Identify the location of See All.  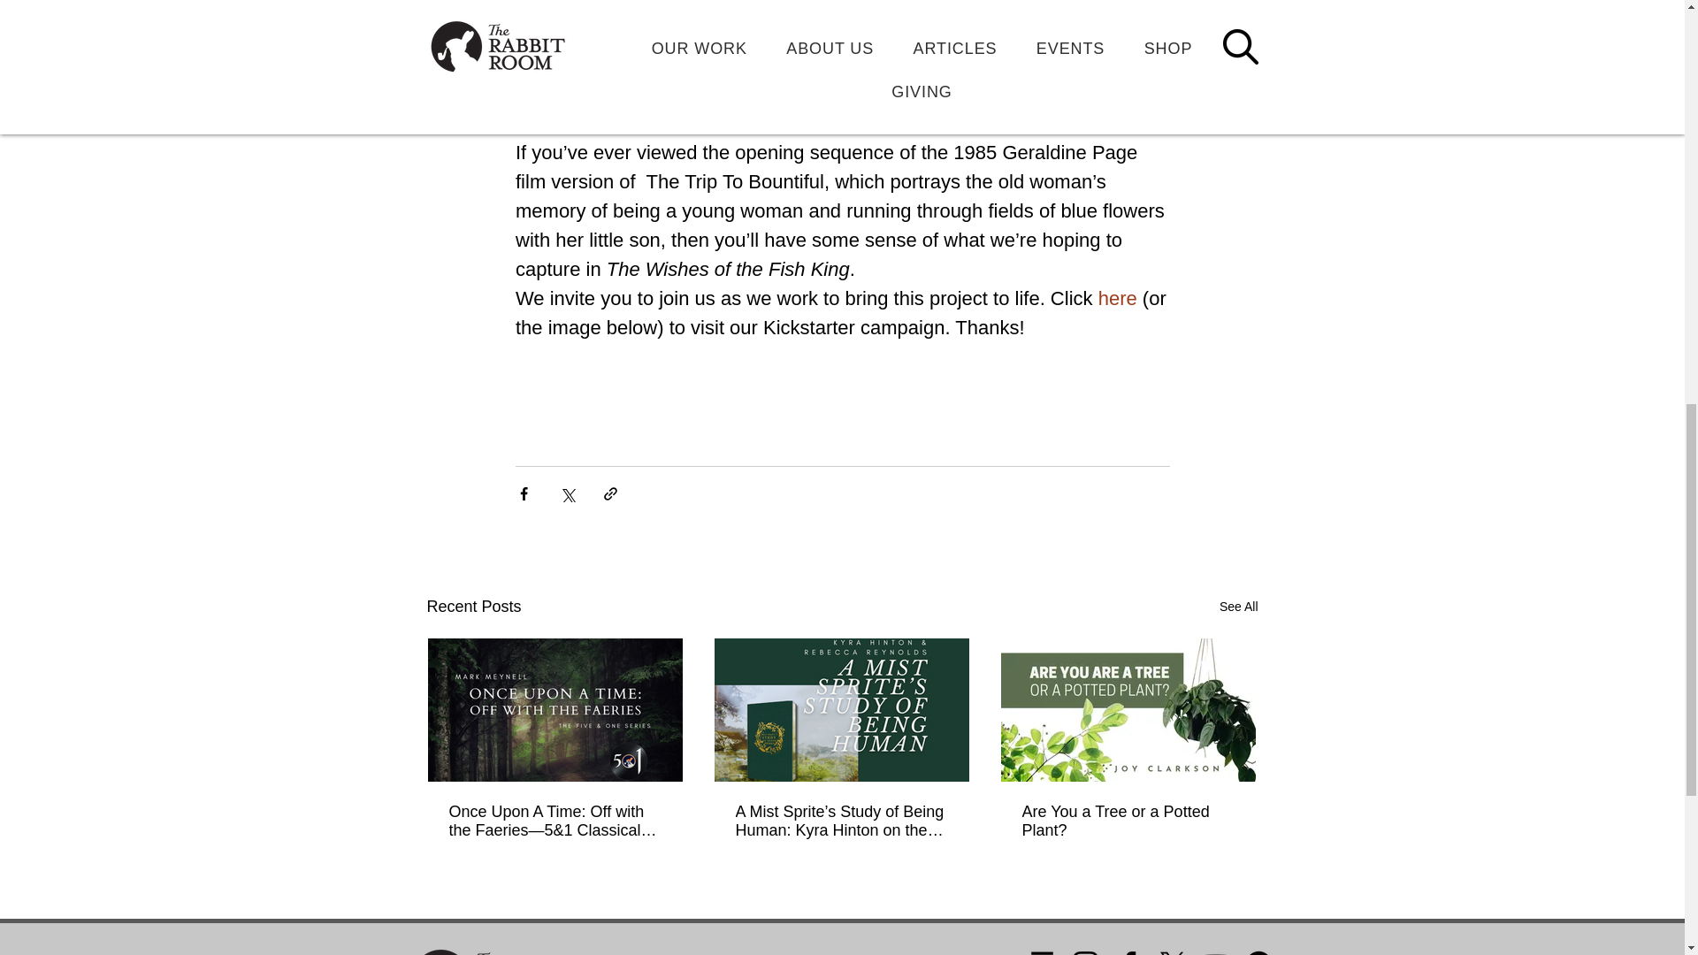
(1238, 607).